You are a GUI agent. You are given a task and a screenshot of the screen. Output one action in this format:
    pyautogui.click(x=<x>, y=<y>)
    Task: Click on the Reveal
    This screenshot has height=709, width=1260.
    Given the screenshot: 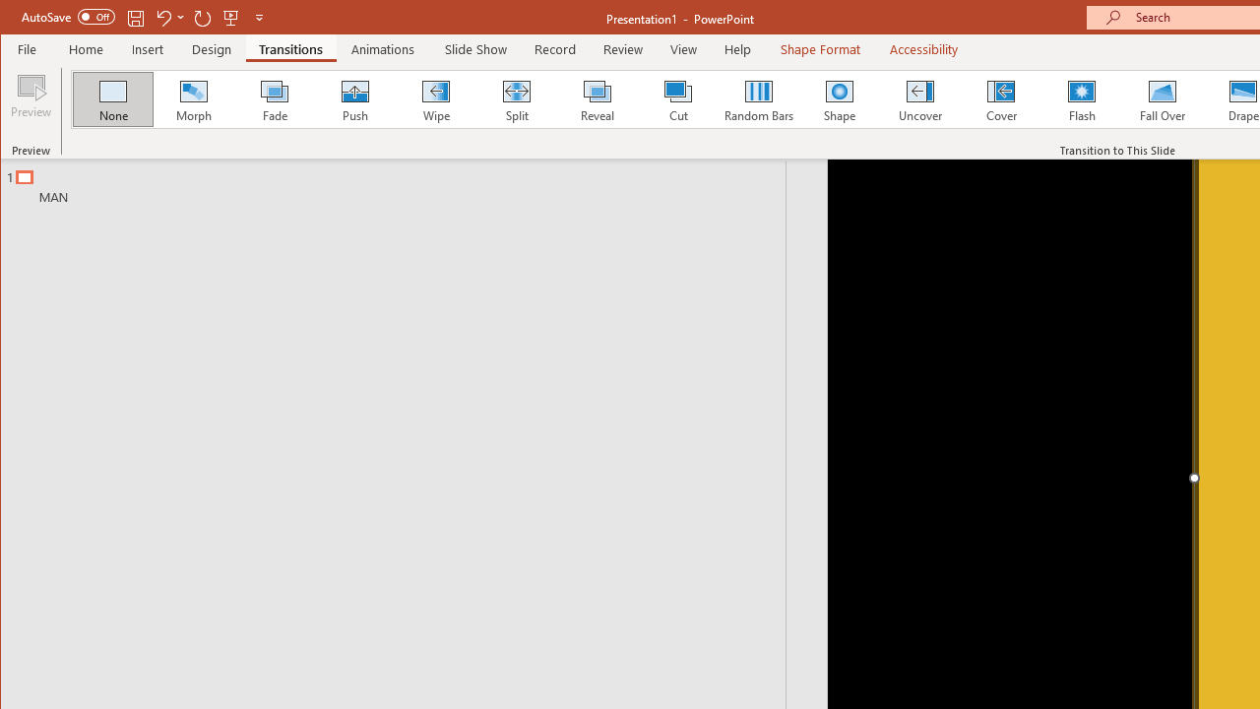 What is the action you would take?
    pyautogui.click(x=597, y=98)
    